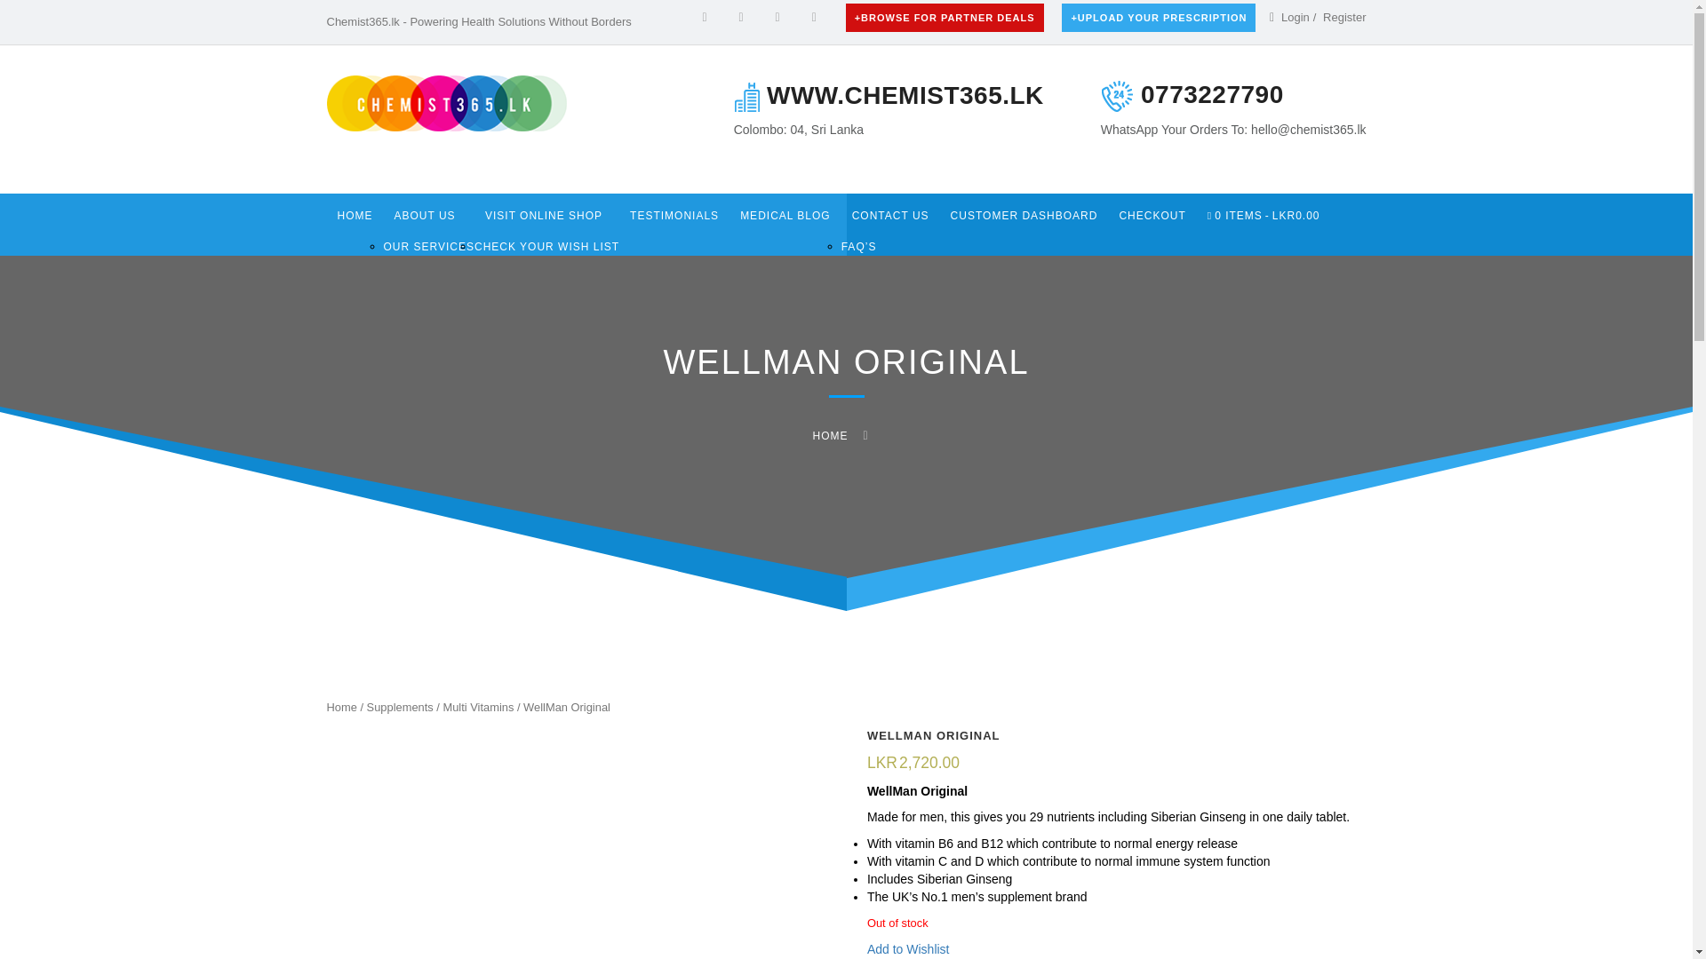  I want to click on Login, so click(1295, 17).